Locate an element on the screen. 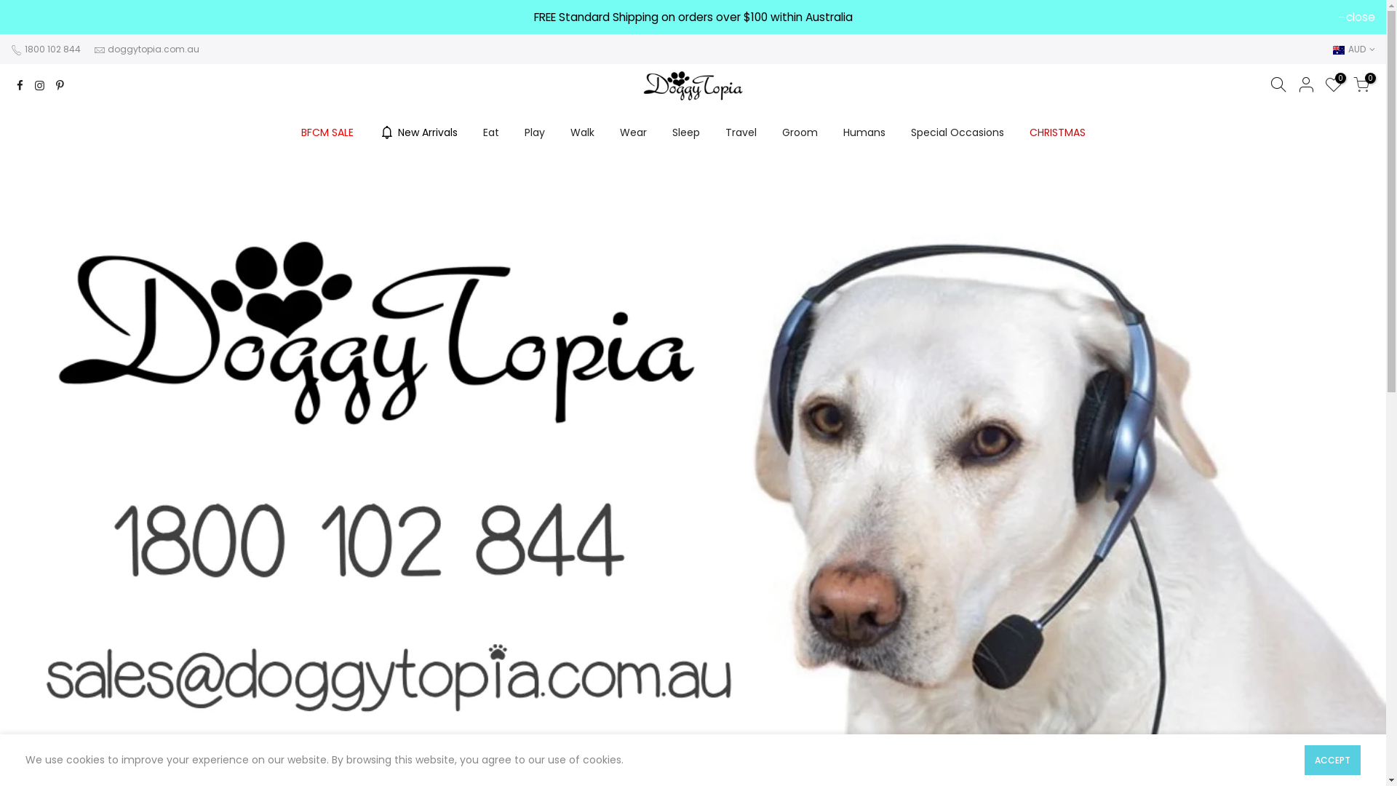 The width and height of the screenshot is (1397, 786). Walk is located at coordinates (582, 132).